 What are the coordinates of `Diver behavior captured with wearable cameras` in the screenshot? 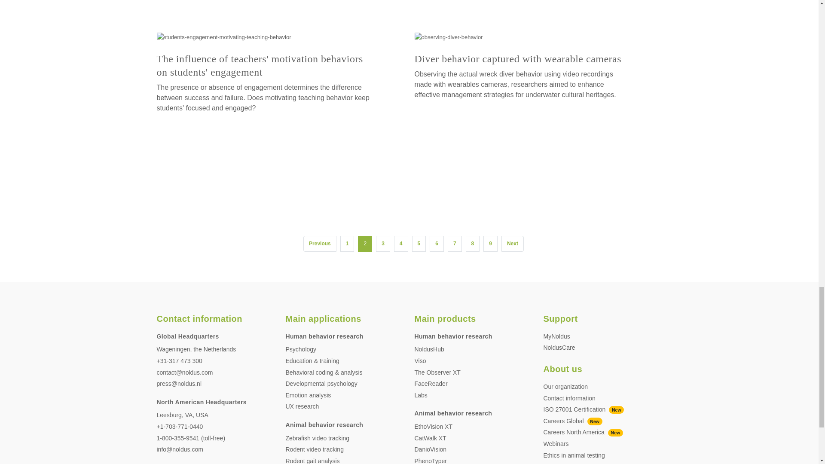 It's located at (517, 59).